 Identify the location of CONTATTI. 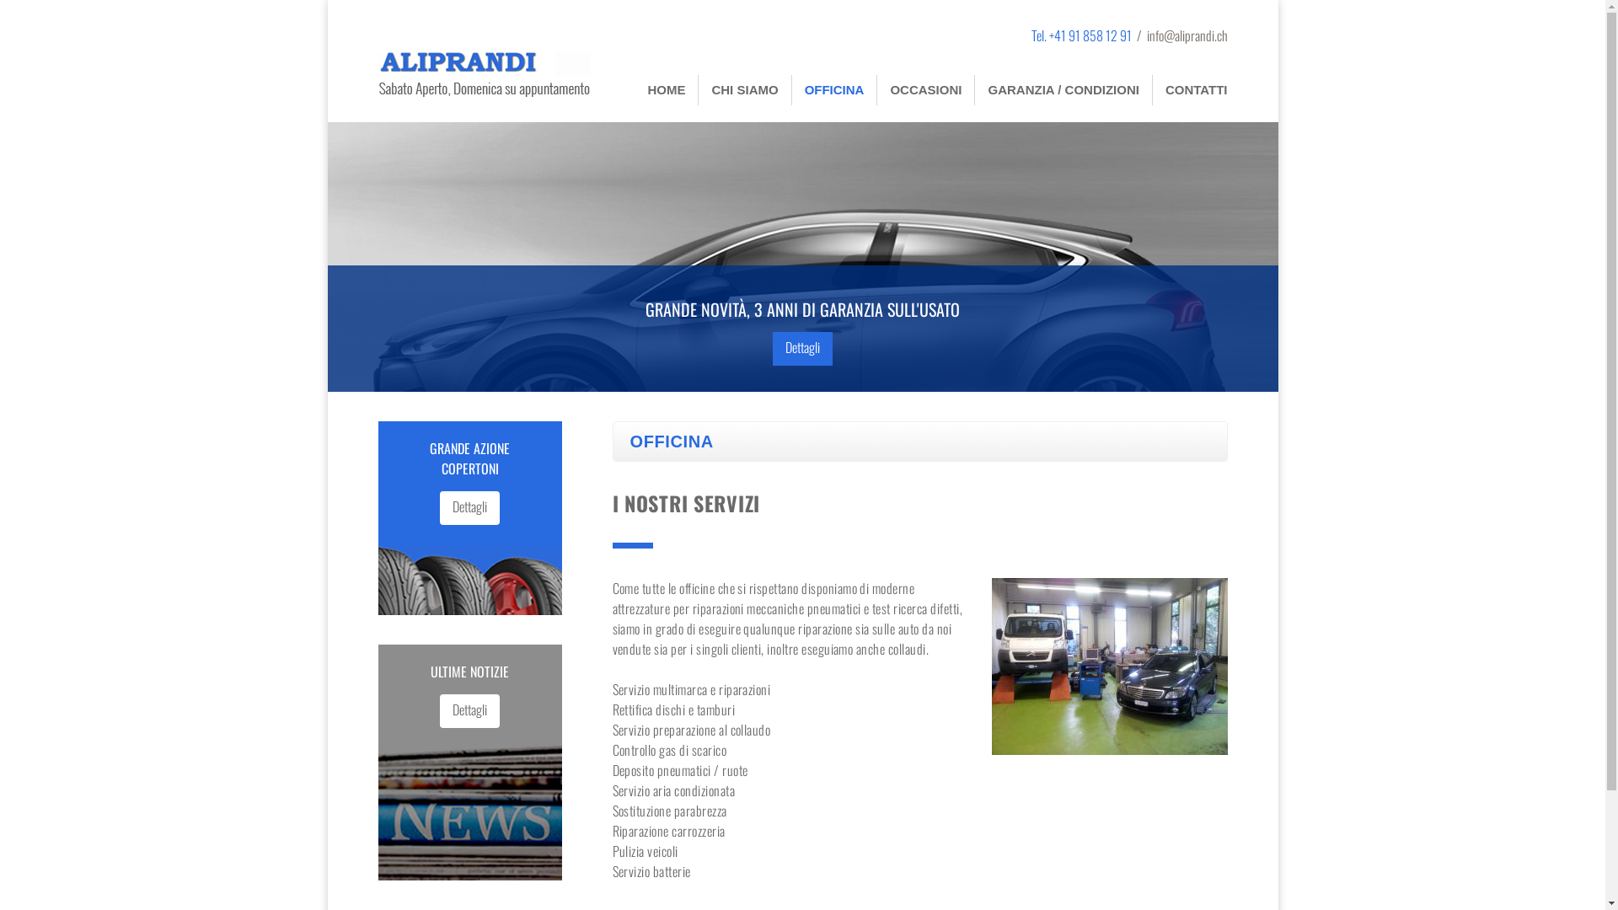
(1197, 90).